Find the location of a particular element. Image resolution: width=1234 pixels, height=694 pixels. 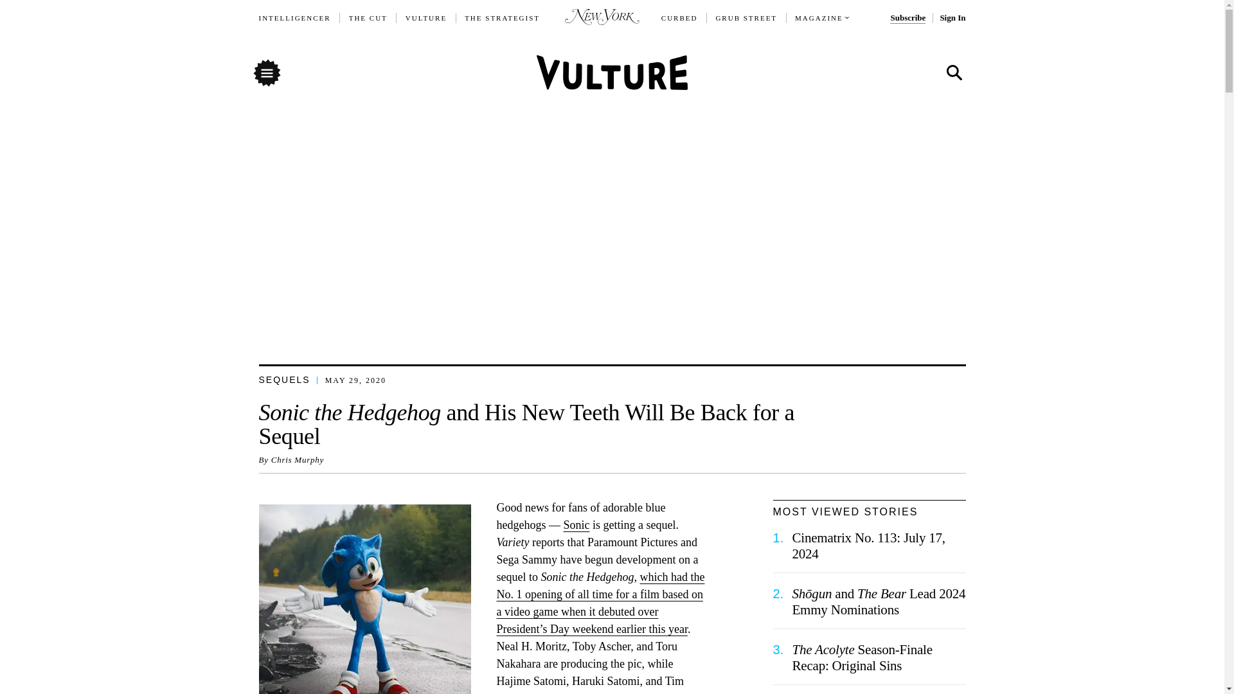

CURBED is located at coordinates (680, 18).